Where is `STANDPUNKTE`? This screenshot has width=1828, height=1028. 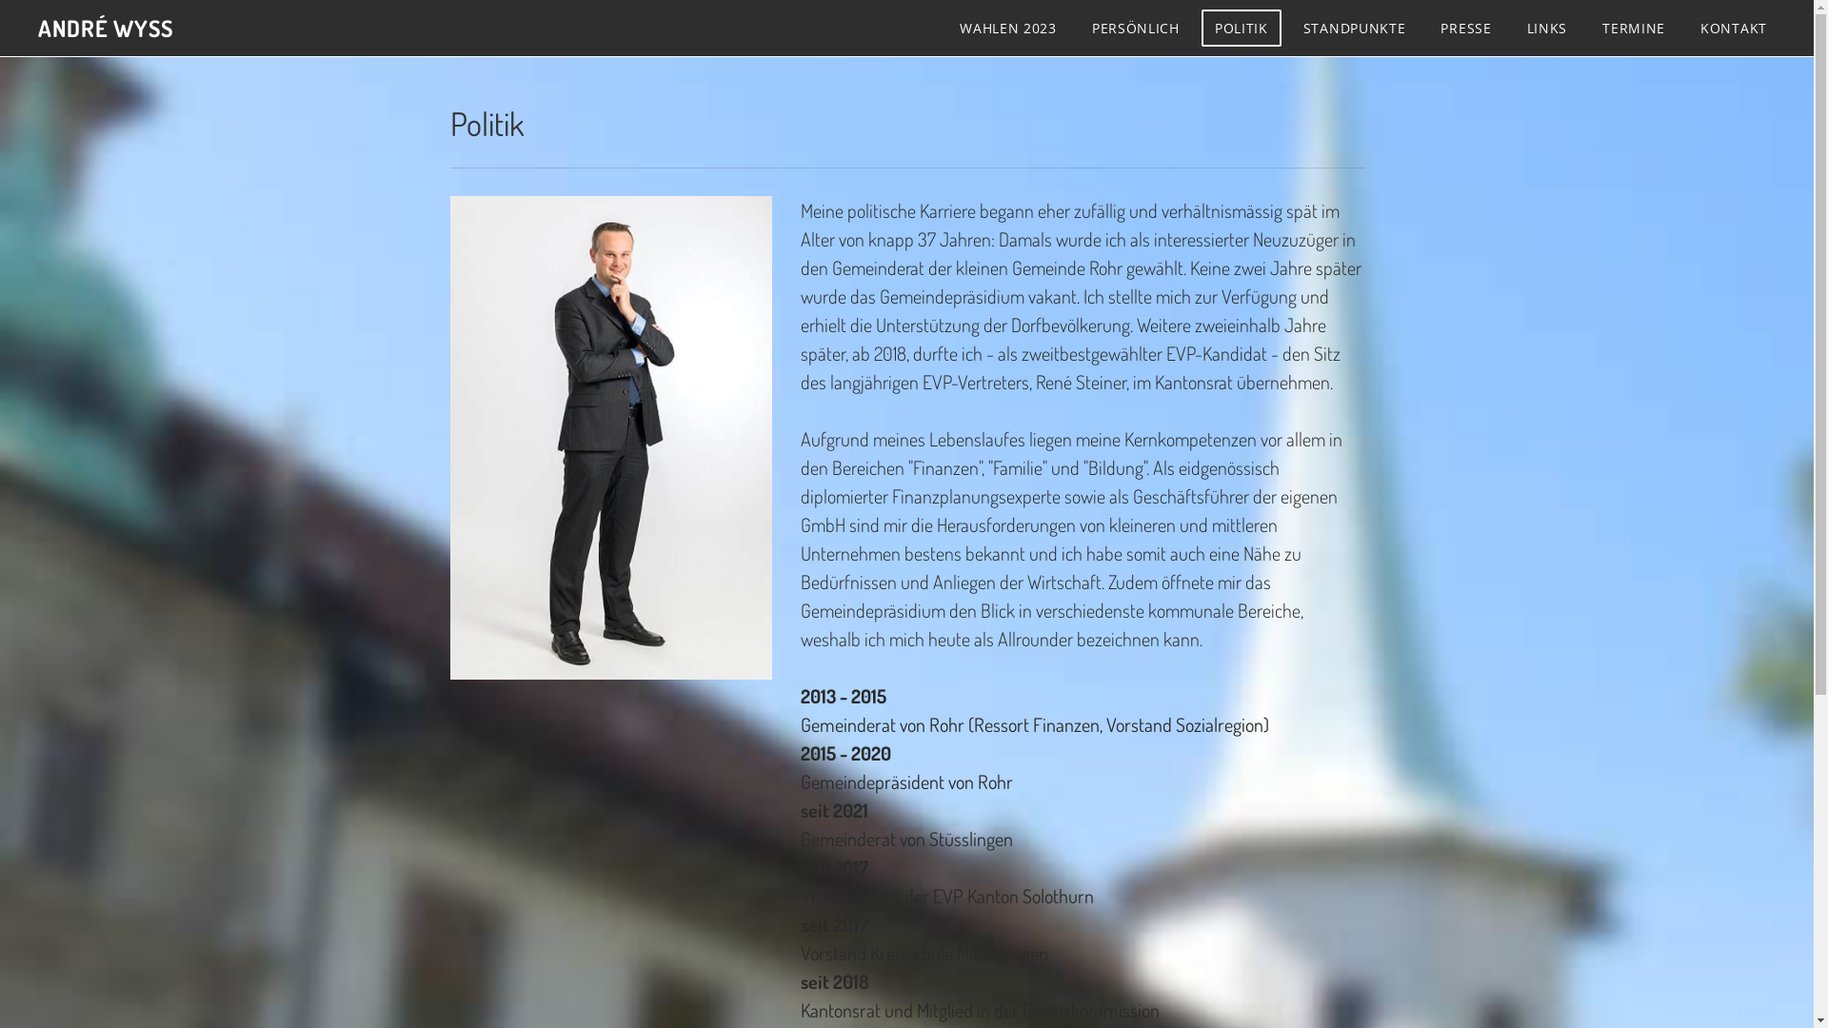
STANDPUNKTE is located at coordinates (1355, 29).